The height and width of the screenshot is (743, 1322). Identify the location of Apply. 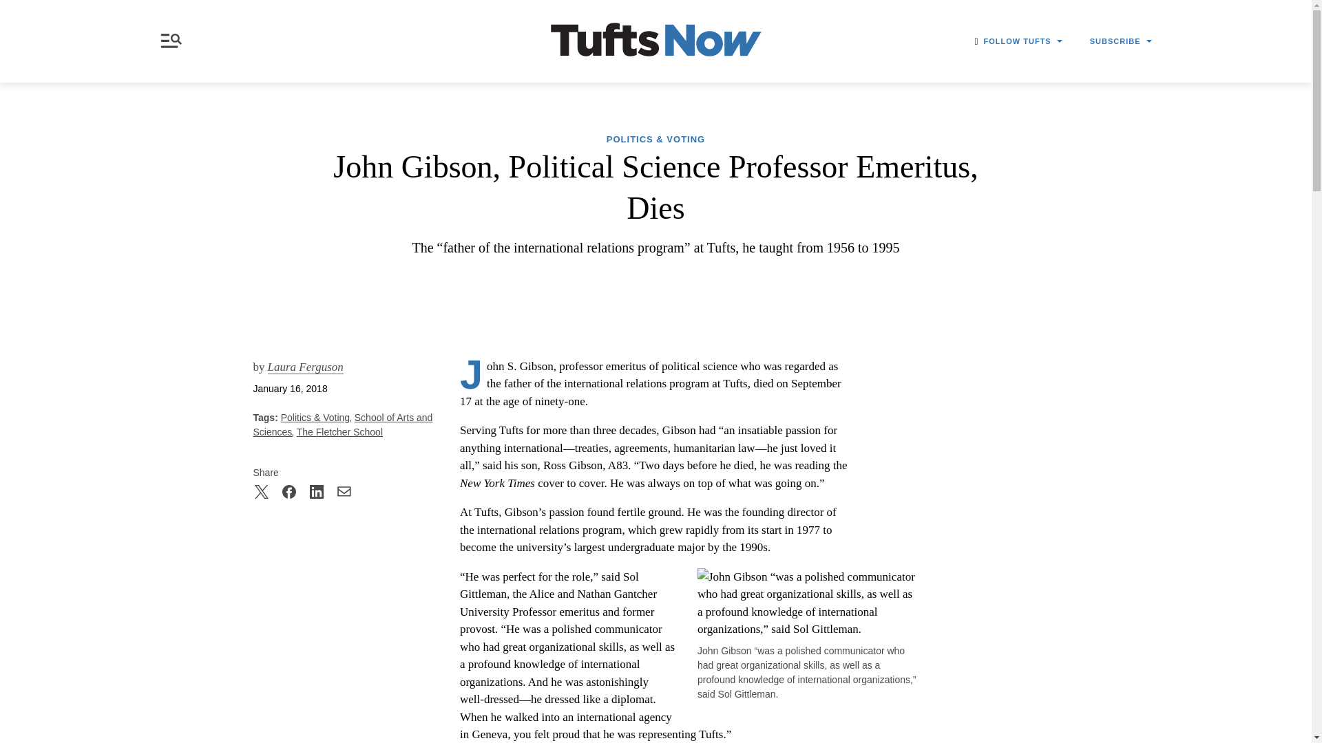
(968, 127).